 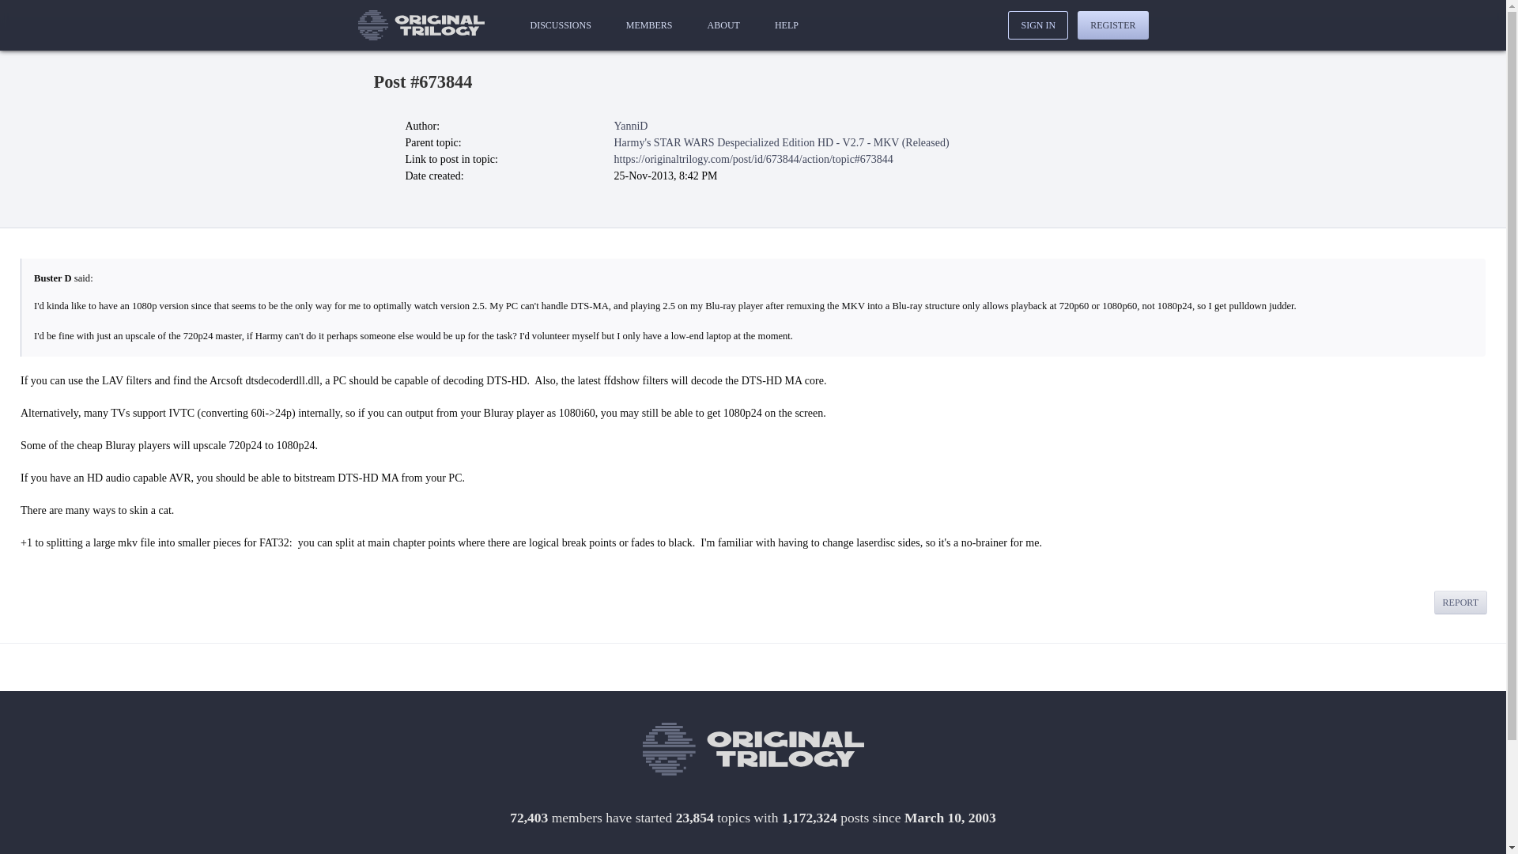 I want to click on DISCUSSIONS, so click(x=560, y=25).